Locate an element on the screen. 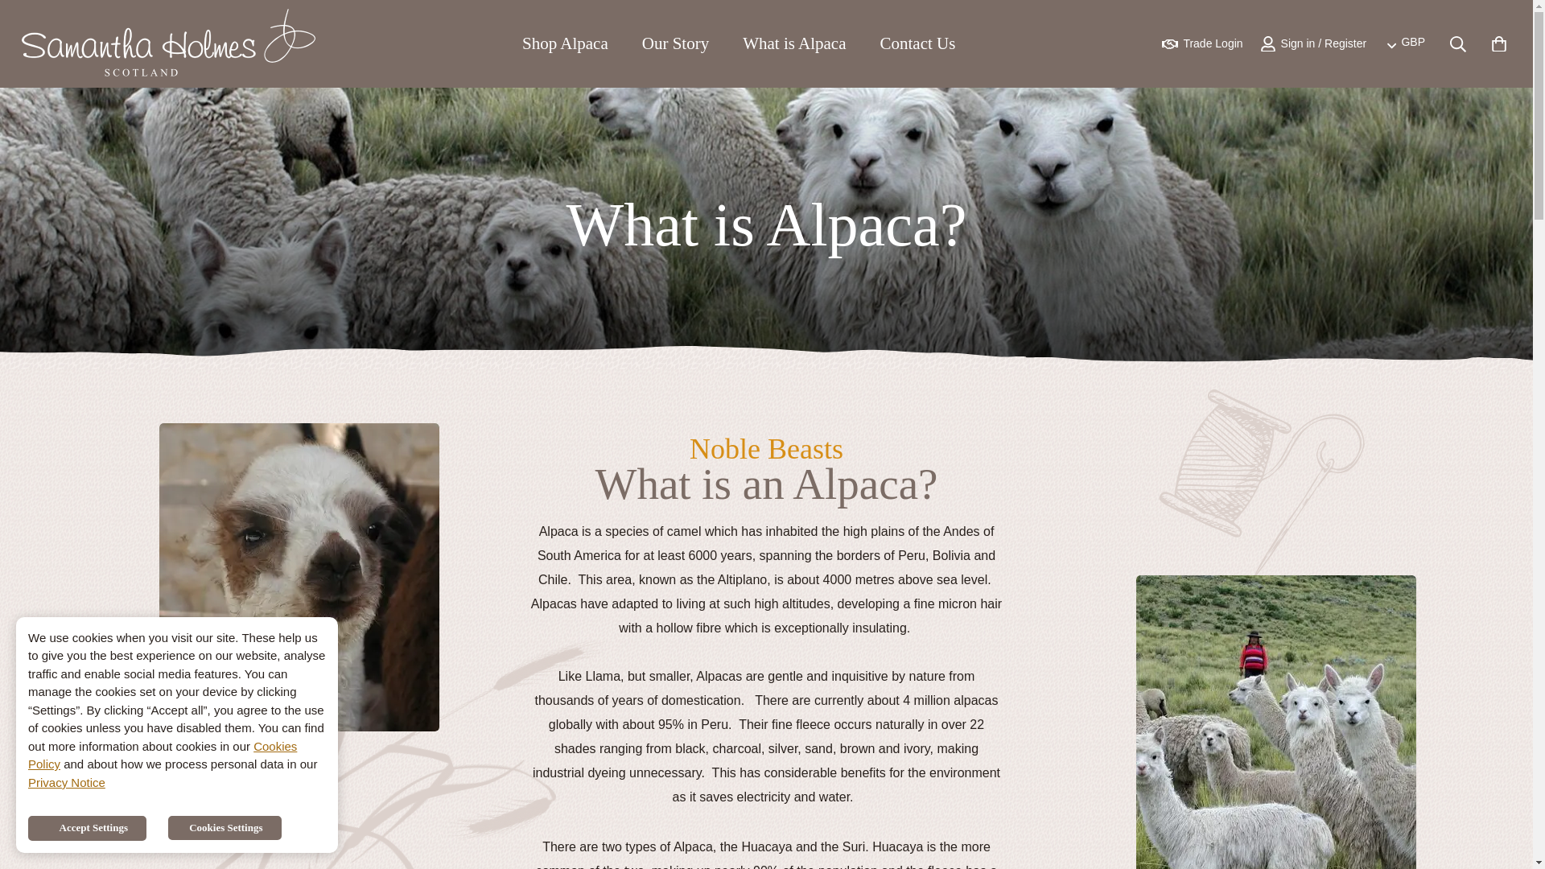  What is Alpaca is located at coordinates (793, 43).